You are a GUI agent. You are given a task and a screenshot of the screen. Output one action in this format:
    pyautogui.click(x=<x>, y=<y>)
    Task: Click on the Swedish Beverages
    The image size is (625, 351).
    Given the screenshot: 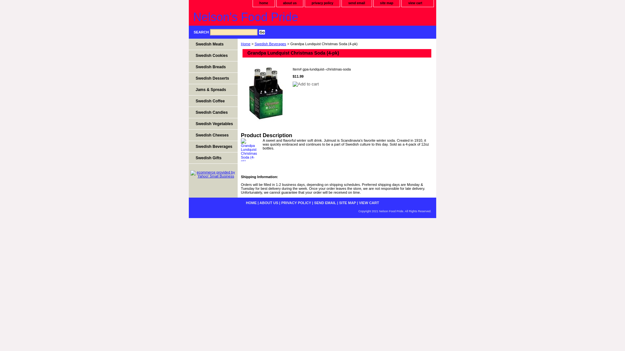 What is the action you would take?
    pyautogui.click(x=213, y=147)
    